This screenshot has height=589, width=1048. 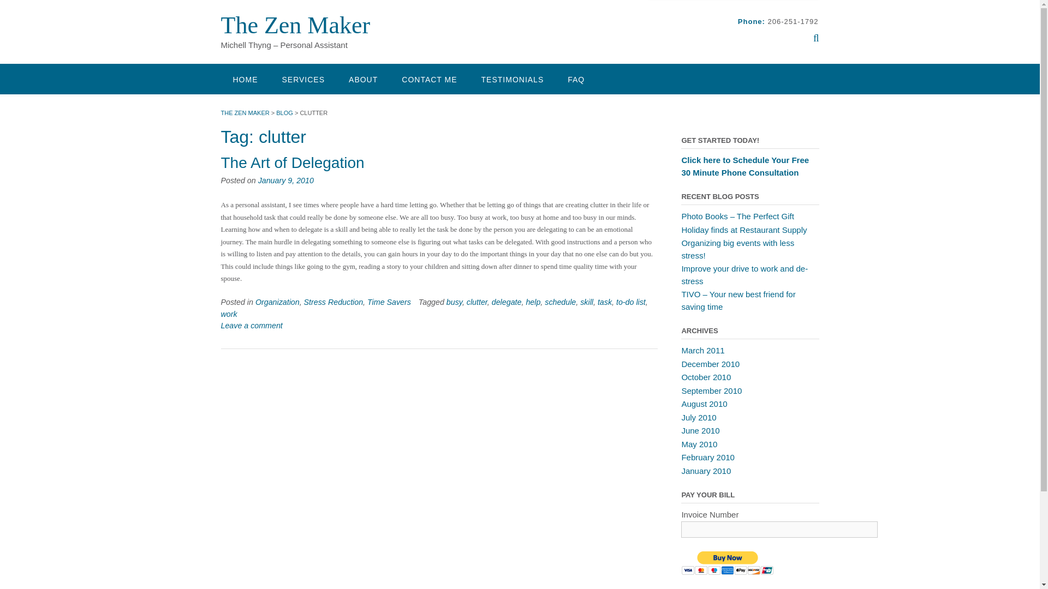 I want to click on Leave a comment, so click(x=251, y=325).